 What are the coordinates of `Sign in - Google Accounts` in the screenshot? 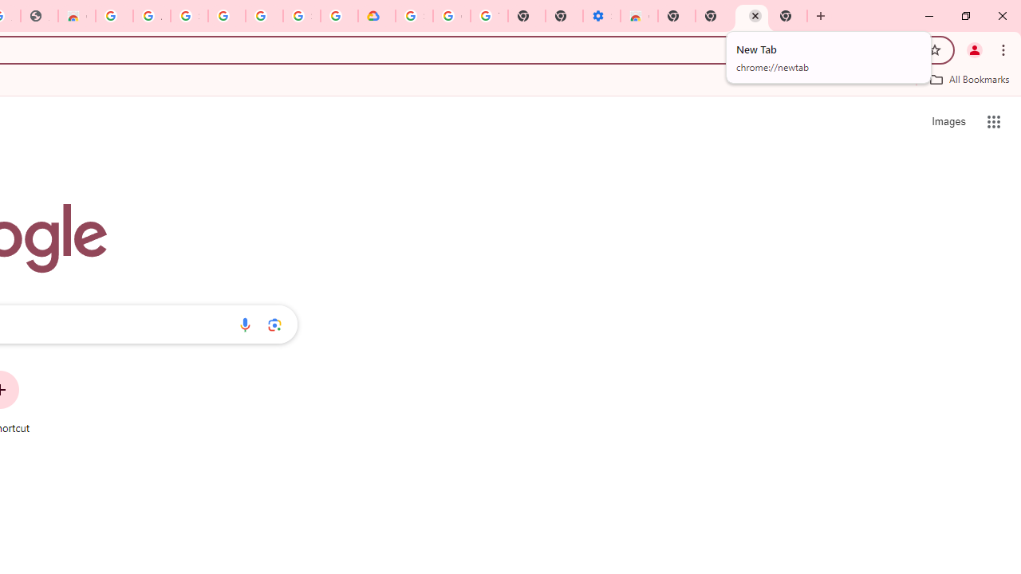 It's located at (189, 16).